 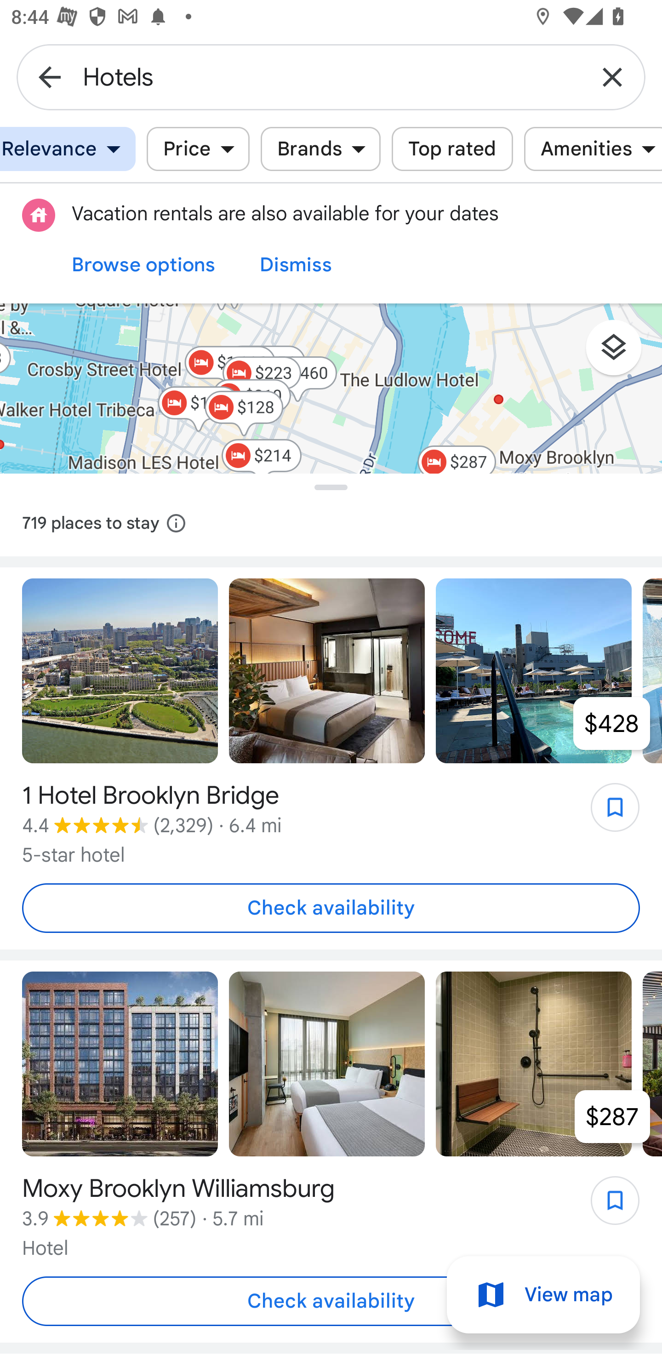 I want to click on Save Moxy Brooklyn Williamsburg to lists, so click(x=607, y=1206).